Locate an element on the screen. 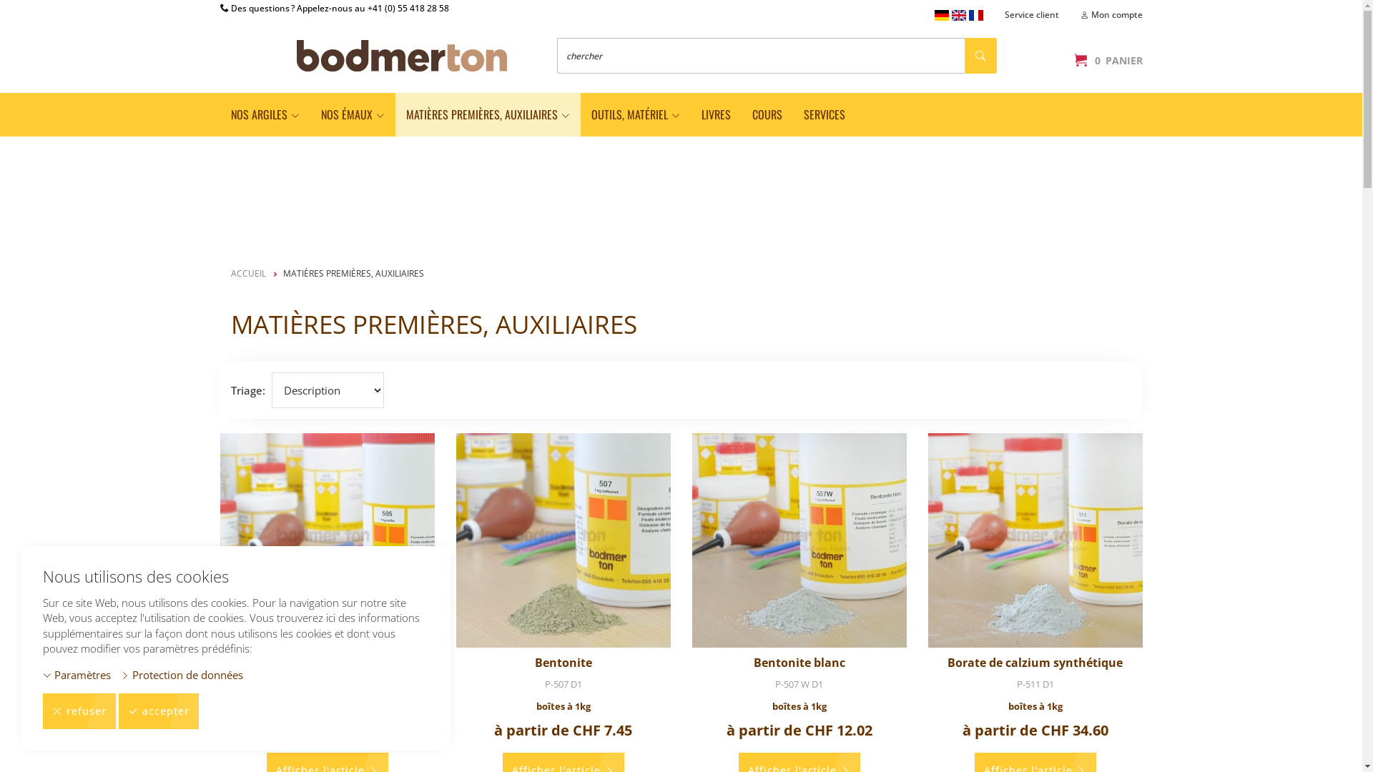 The height and width of the screenshot is (772, 1373). P-507 W D1 is located at coordinates (799, 684).